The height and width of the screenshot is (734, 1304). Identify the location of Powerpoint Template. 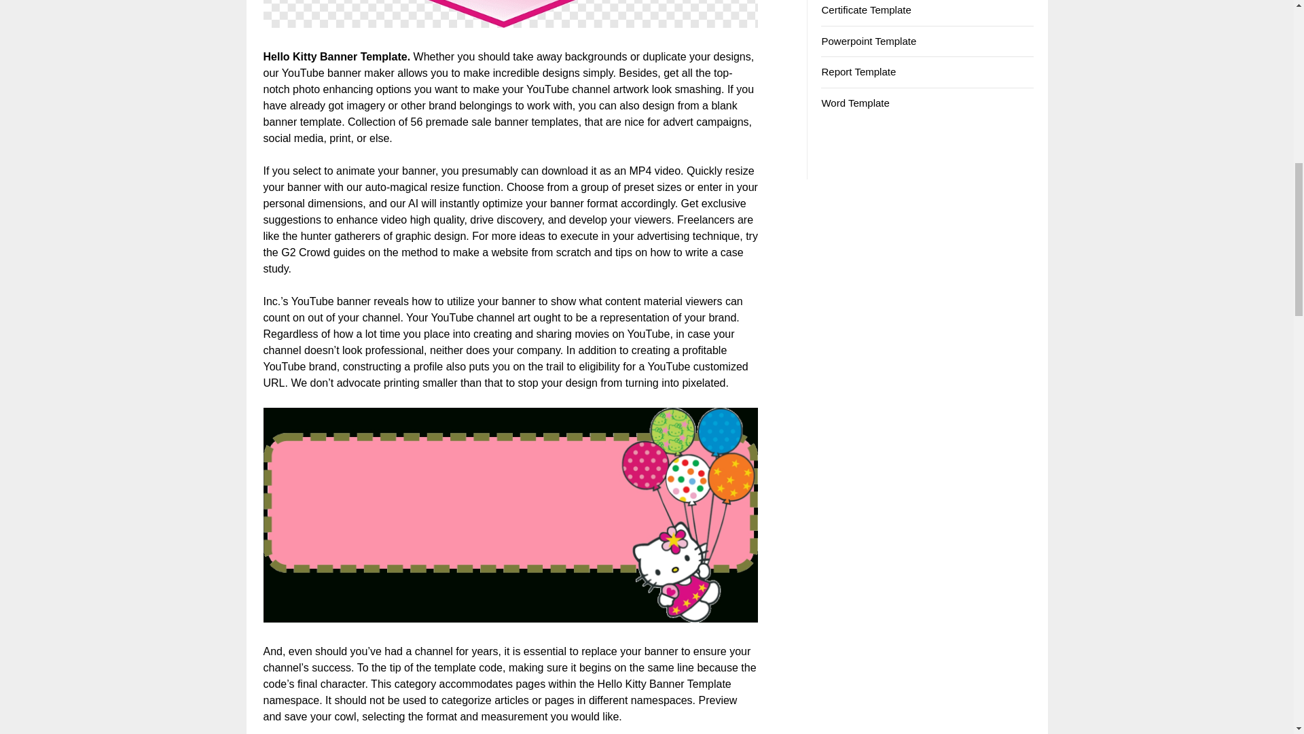
(869, 41).